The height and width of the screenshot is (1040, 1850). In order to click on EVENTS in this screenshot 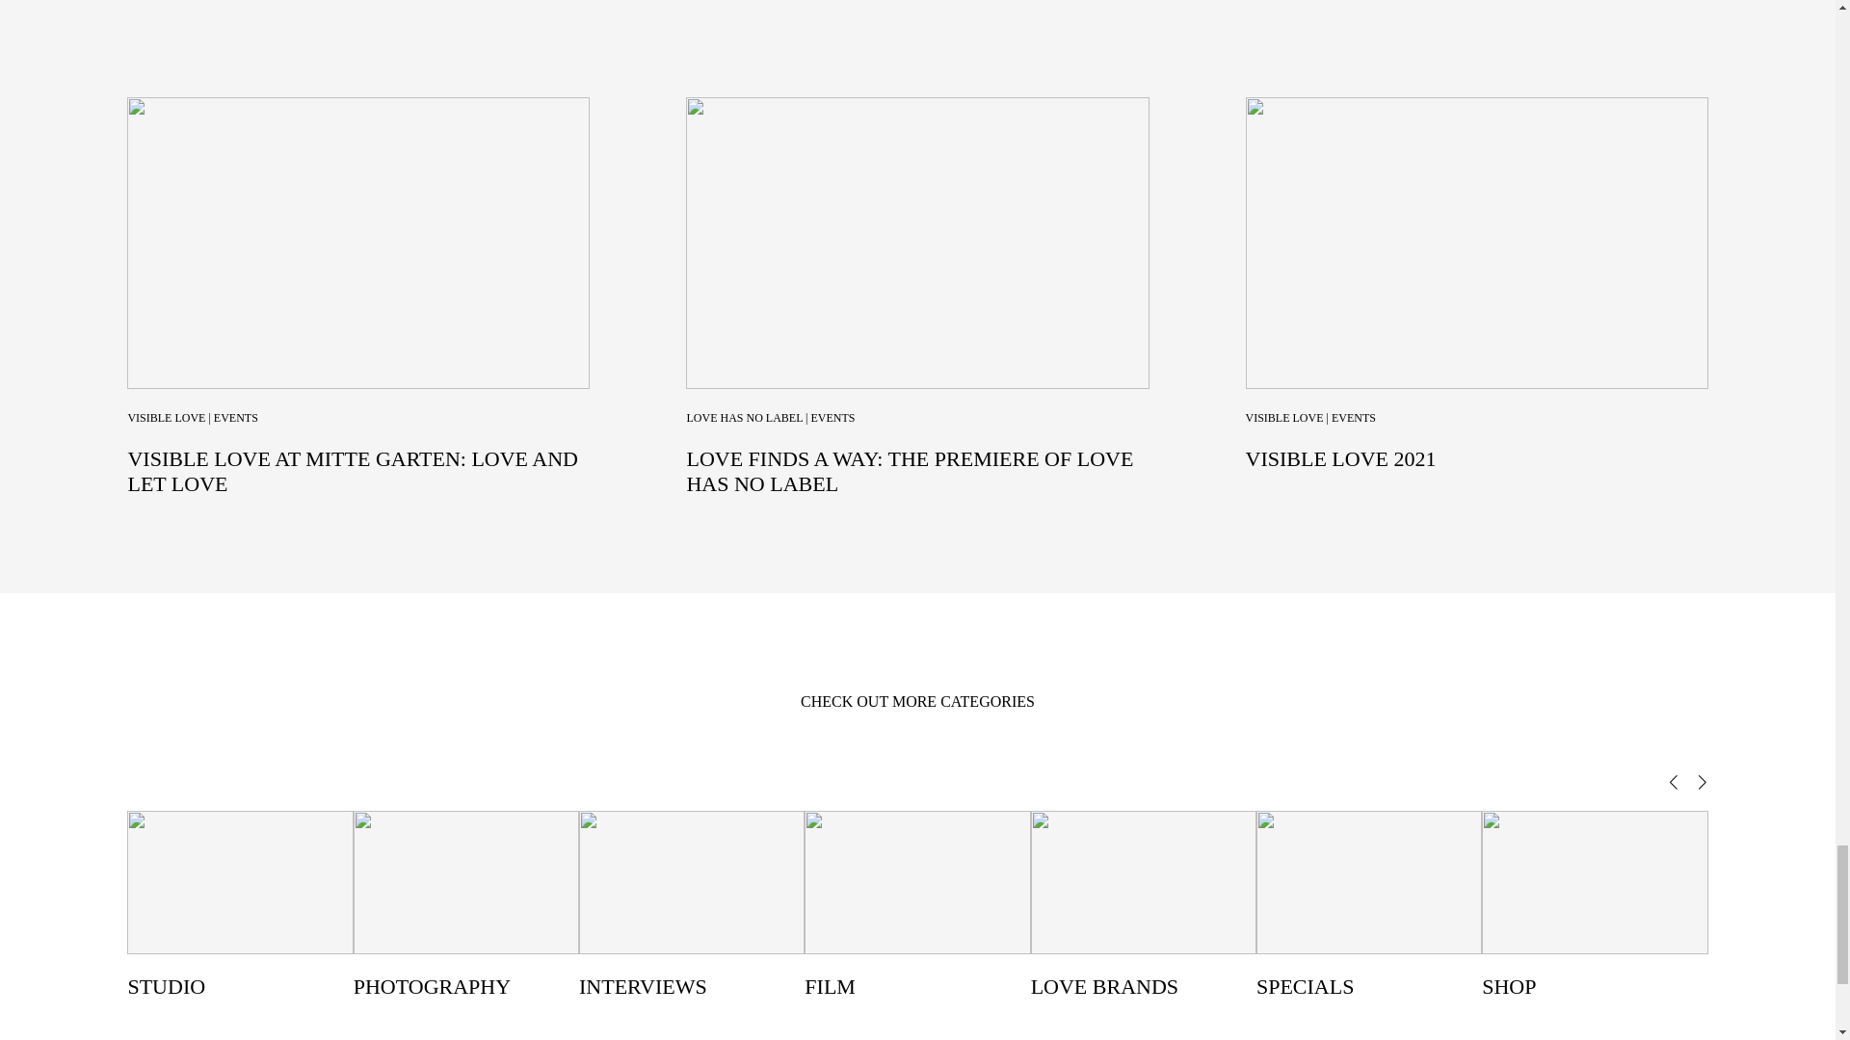, I will do `click(236, 417)`.